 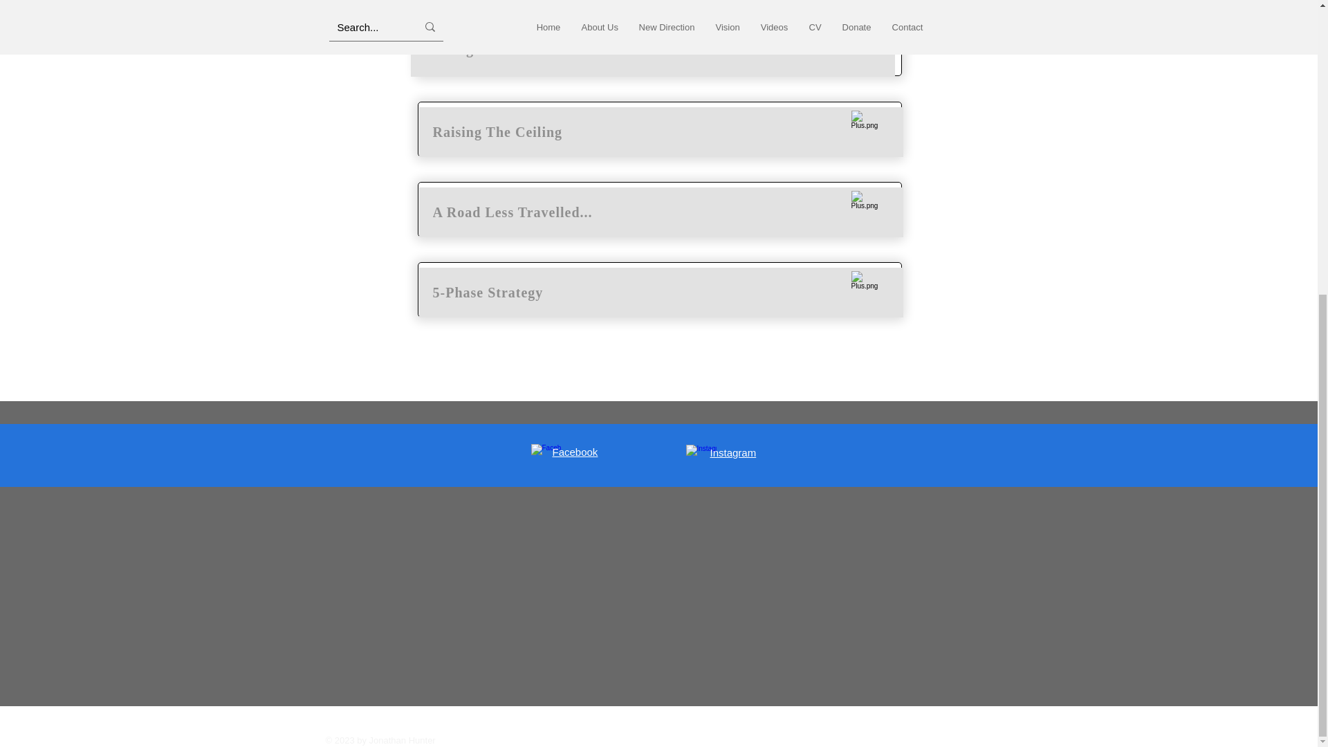 What do you see at coordinates (653, 49) in the screenshot?
I see `Raising The Floor` at bounding box center [653, 49].